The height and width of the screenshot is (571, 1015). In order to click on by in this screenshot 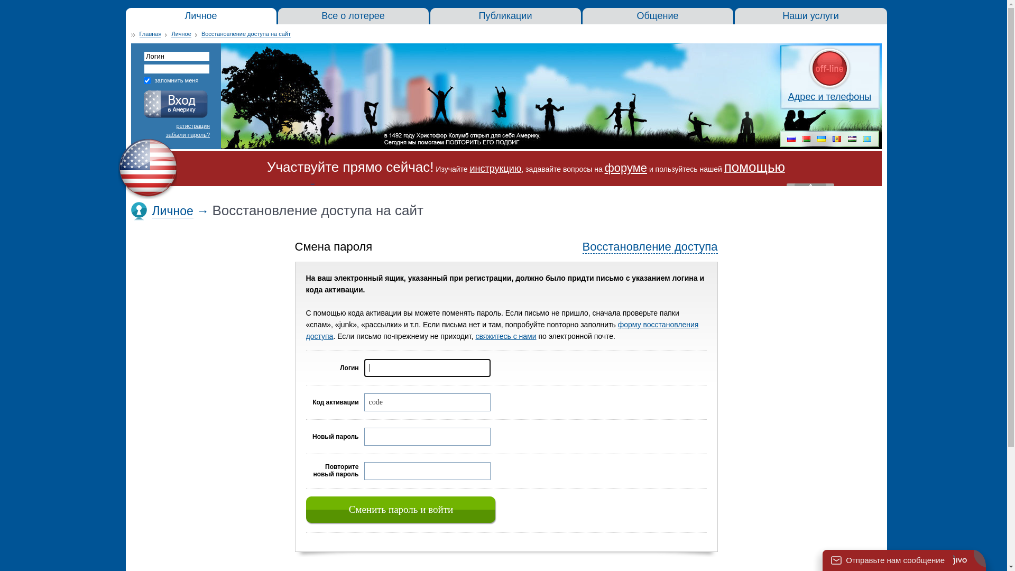, I will do `click(806, 140)`.